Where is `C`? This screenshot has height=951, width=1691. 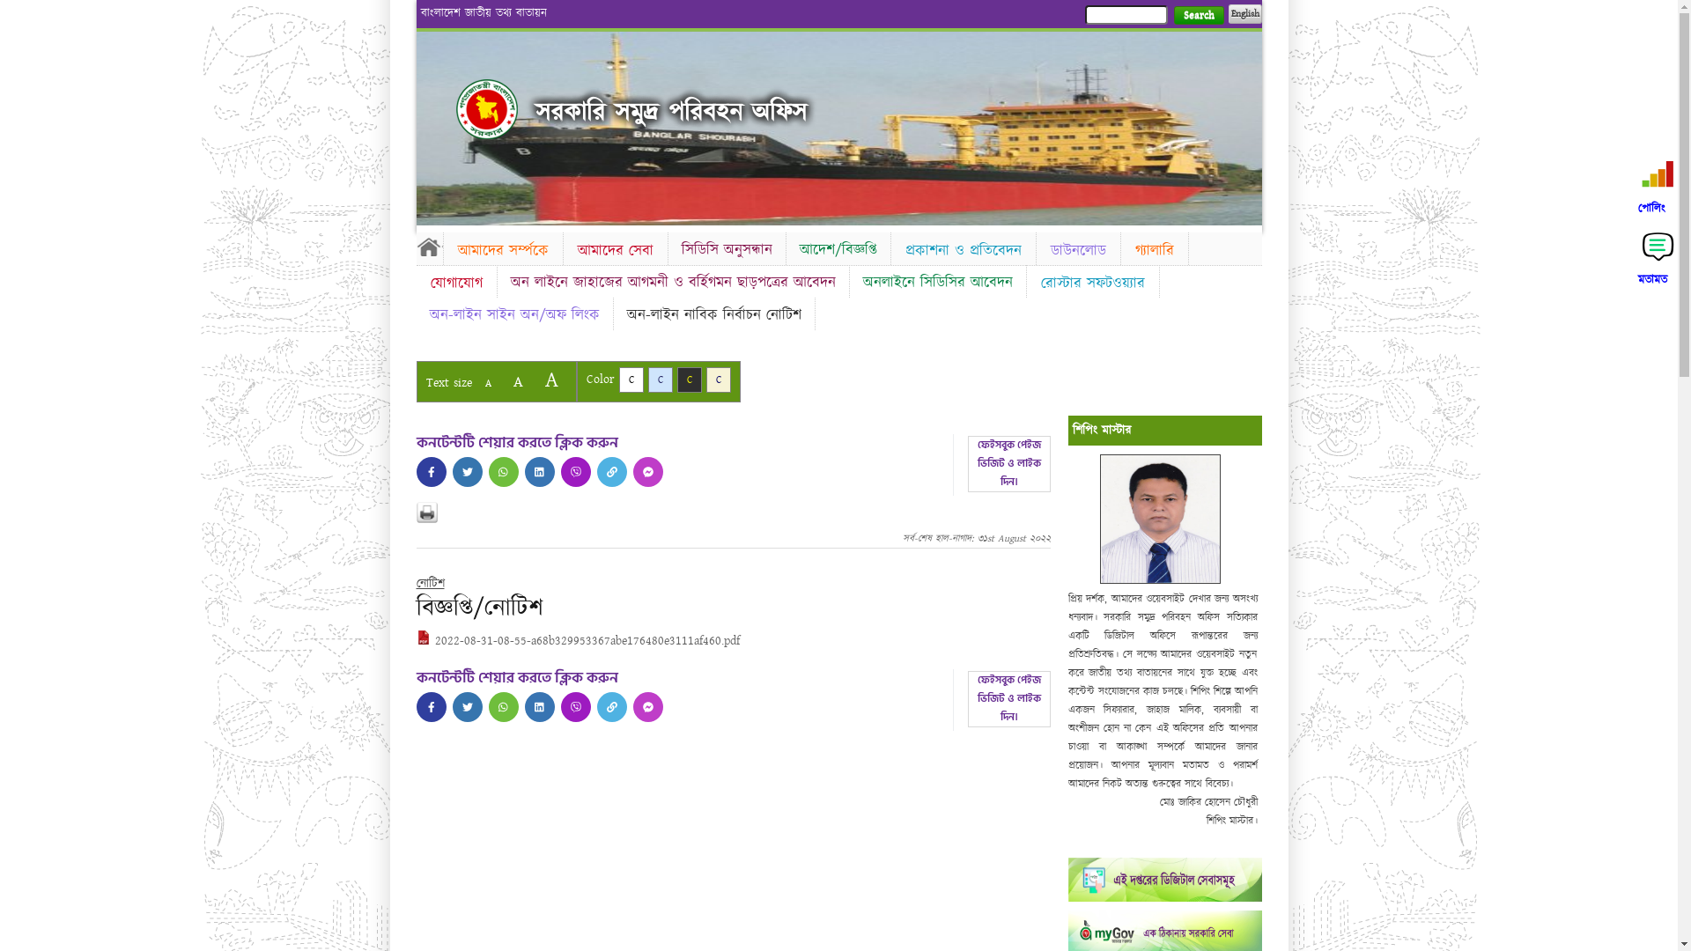
C is located at coordinates (661, 380).